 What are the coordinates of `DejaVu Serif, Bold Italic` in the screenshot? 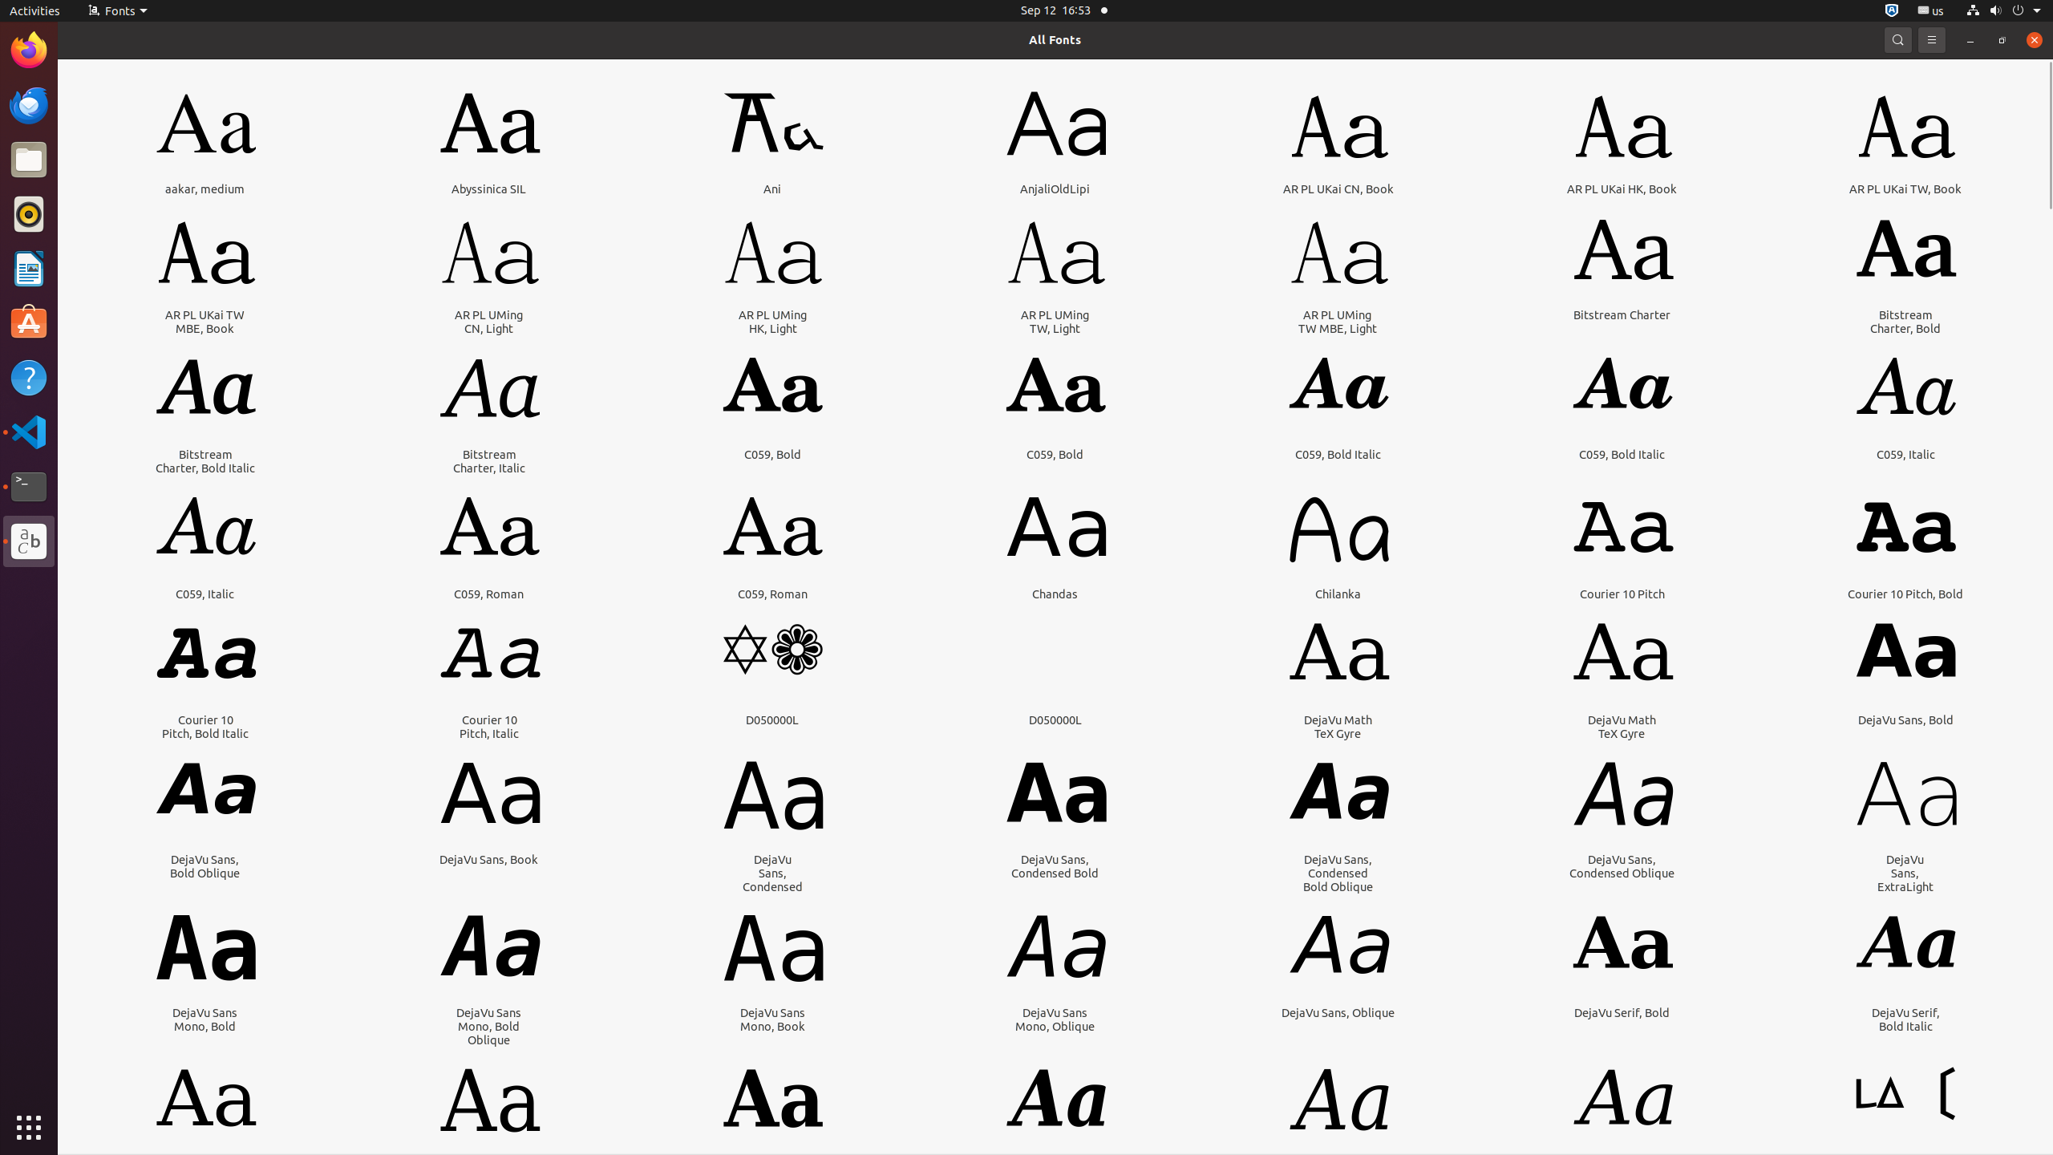 It's located at (1905, 1019).